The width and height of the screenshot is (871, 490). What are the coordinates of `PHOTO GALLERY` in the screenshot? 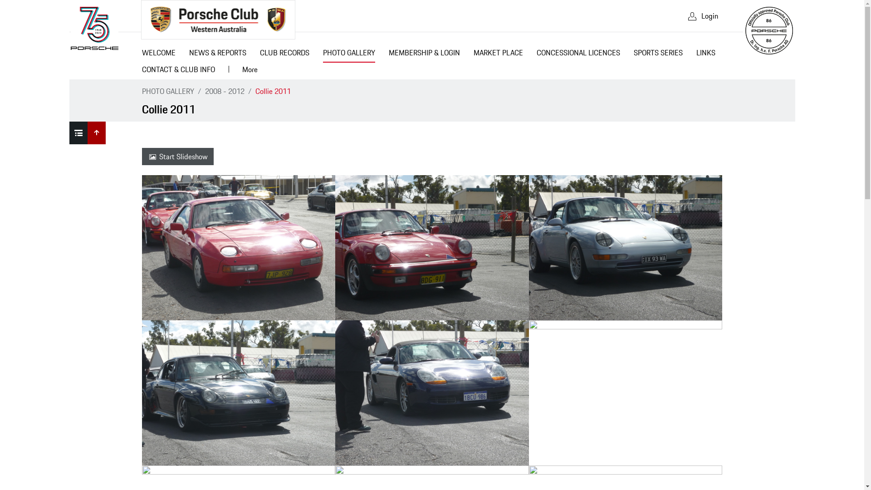 It's located at (348, 54).